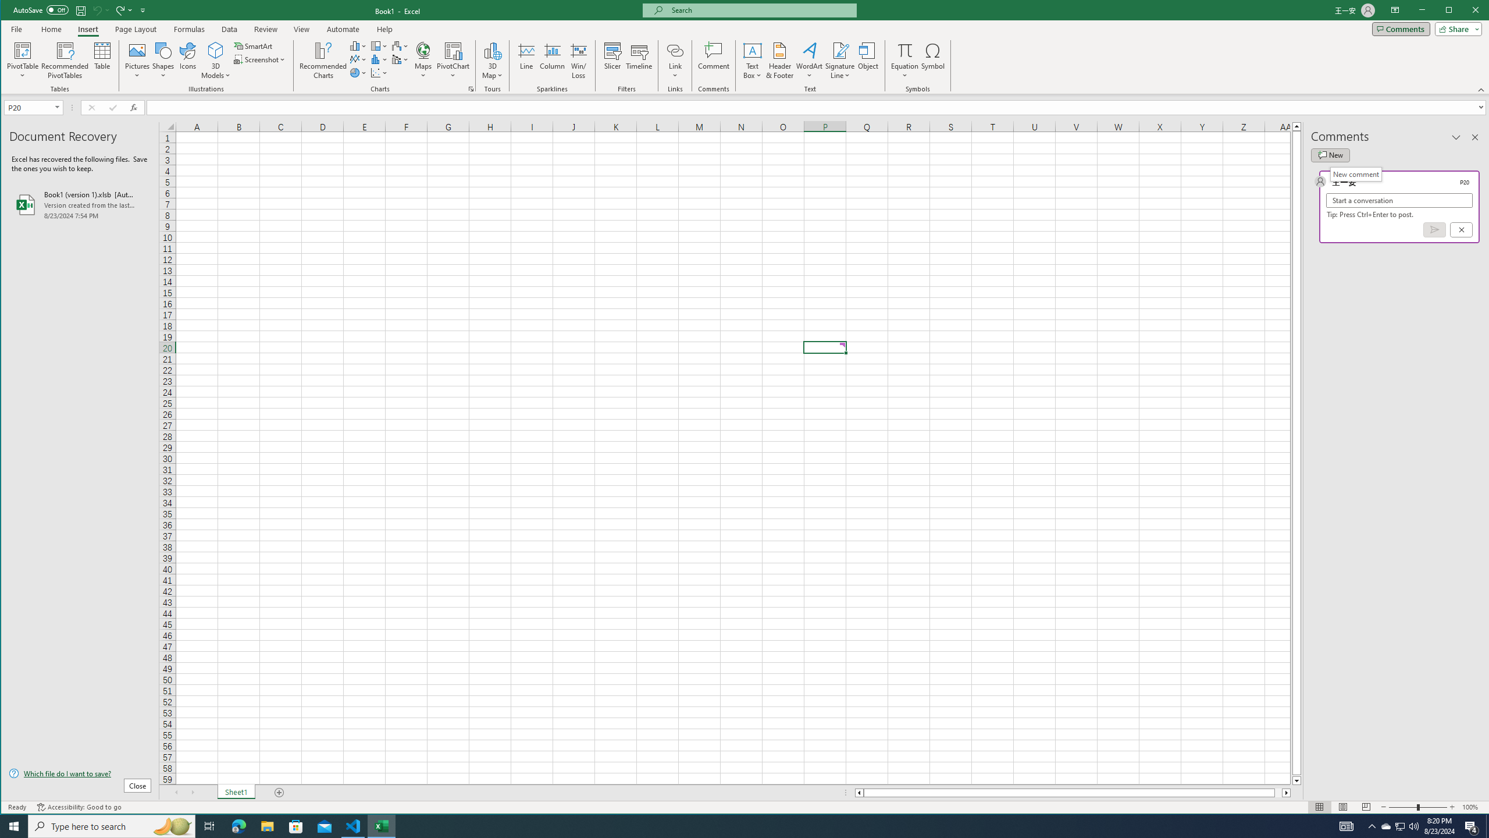 The height and width of the screenshot is (838, 1489). I want to click on Save, so click(81, 10).